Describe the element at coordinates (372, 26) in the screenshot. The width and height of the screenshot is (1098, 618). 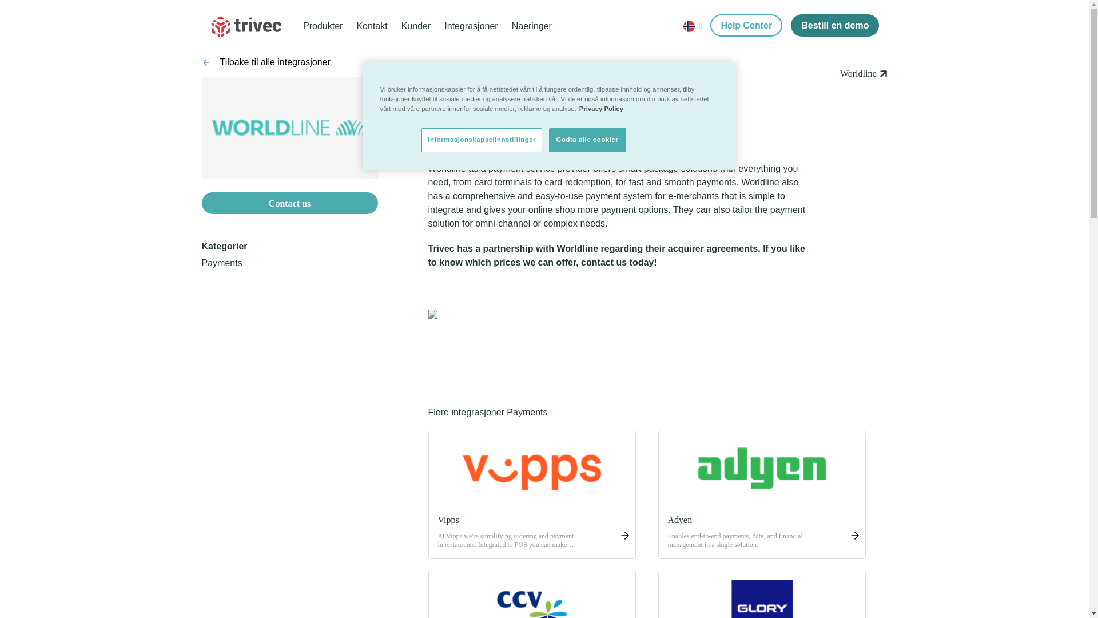
I see `Kontakt` at that location.